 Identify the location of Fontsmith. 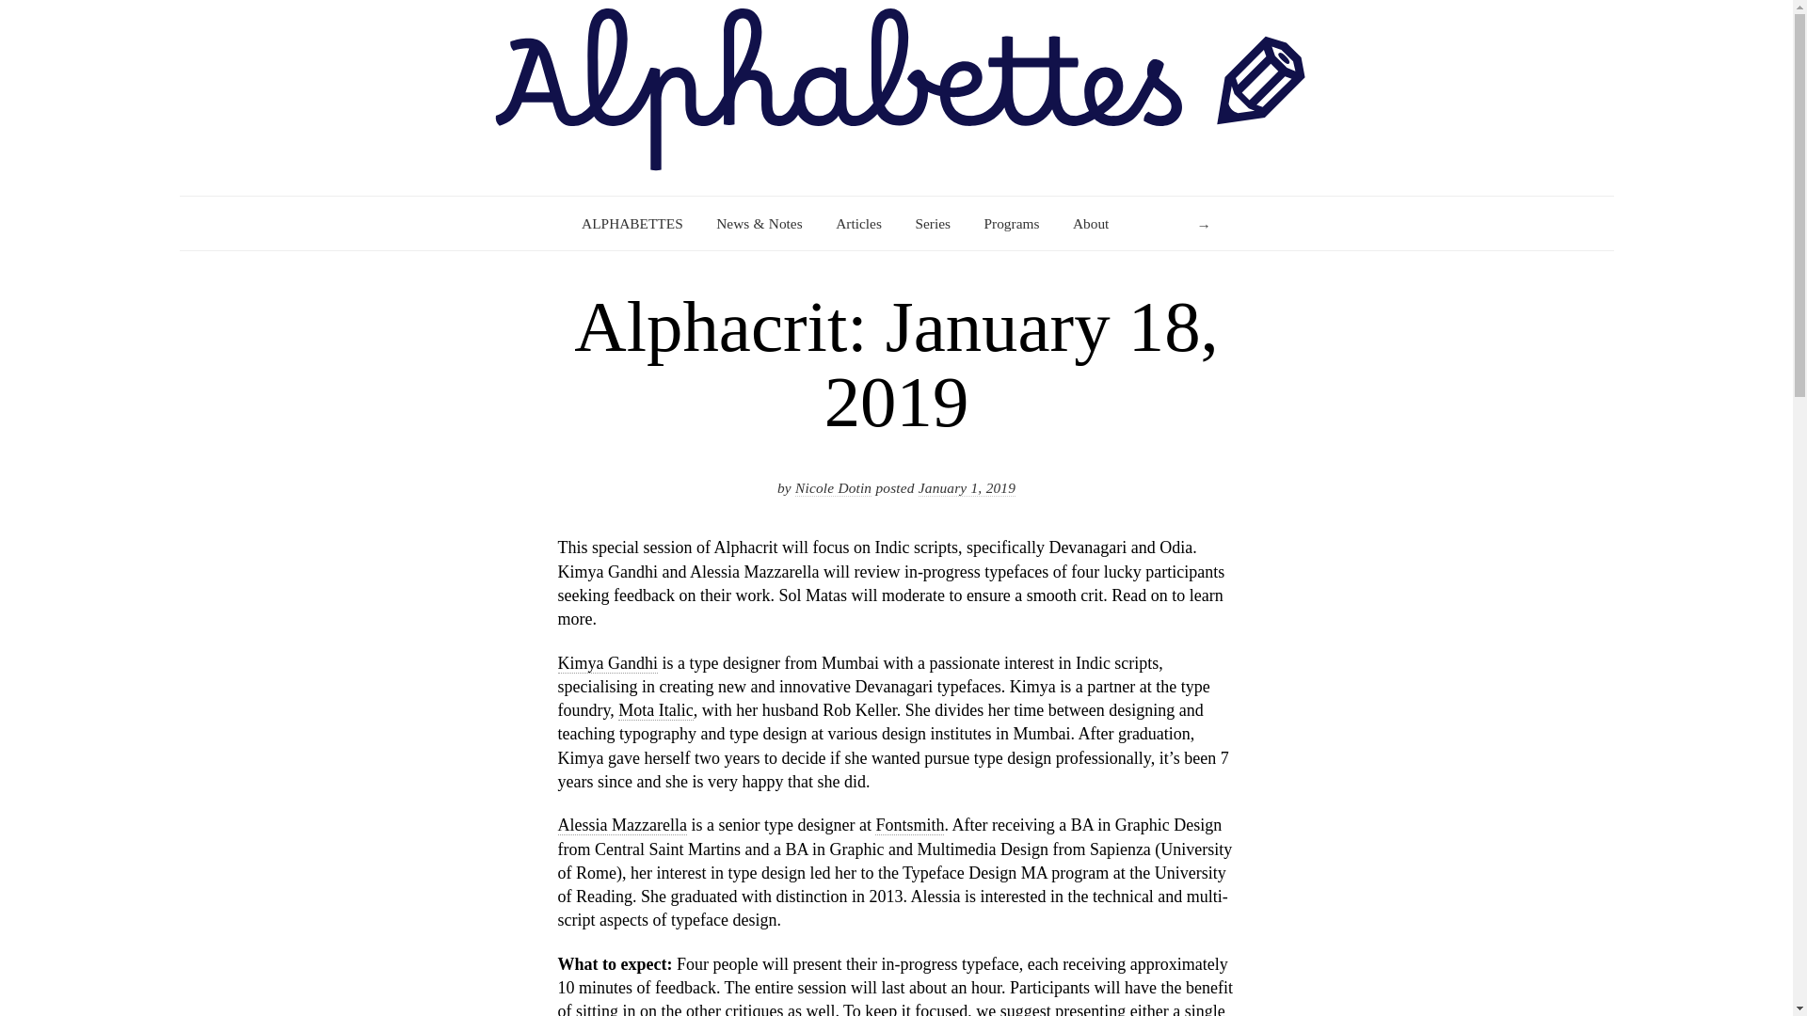
(909, 825).